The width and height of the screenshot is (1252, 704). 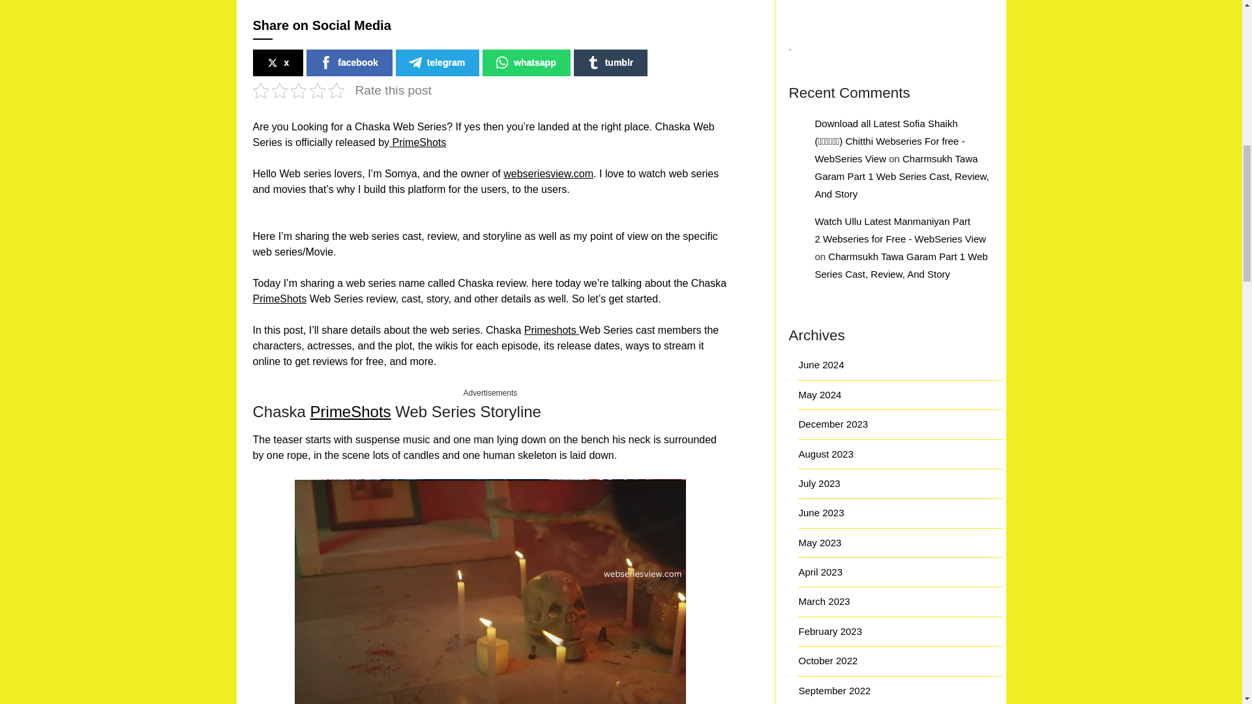 I want to click on PrimeShots, so click(x=279, y=299).